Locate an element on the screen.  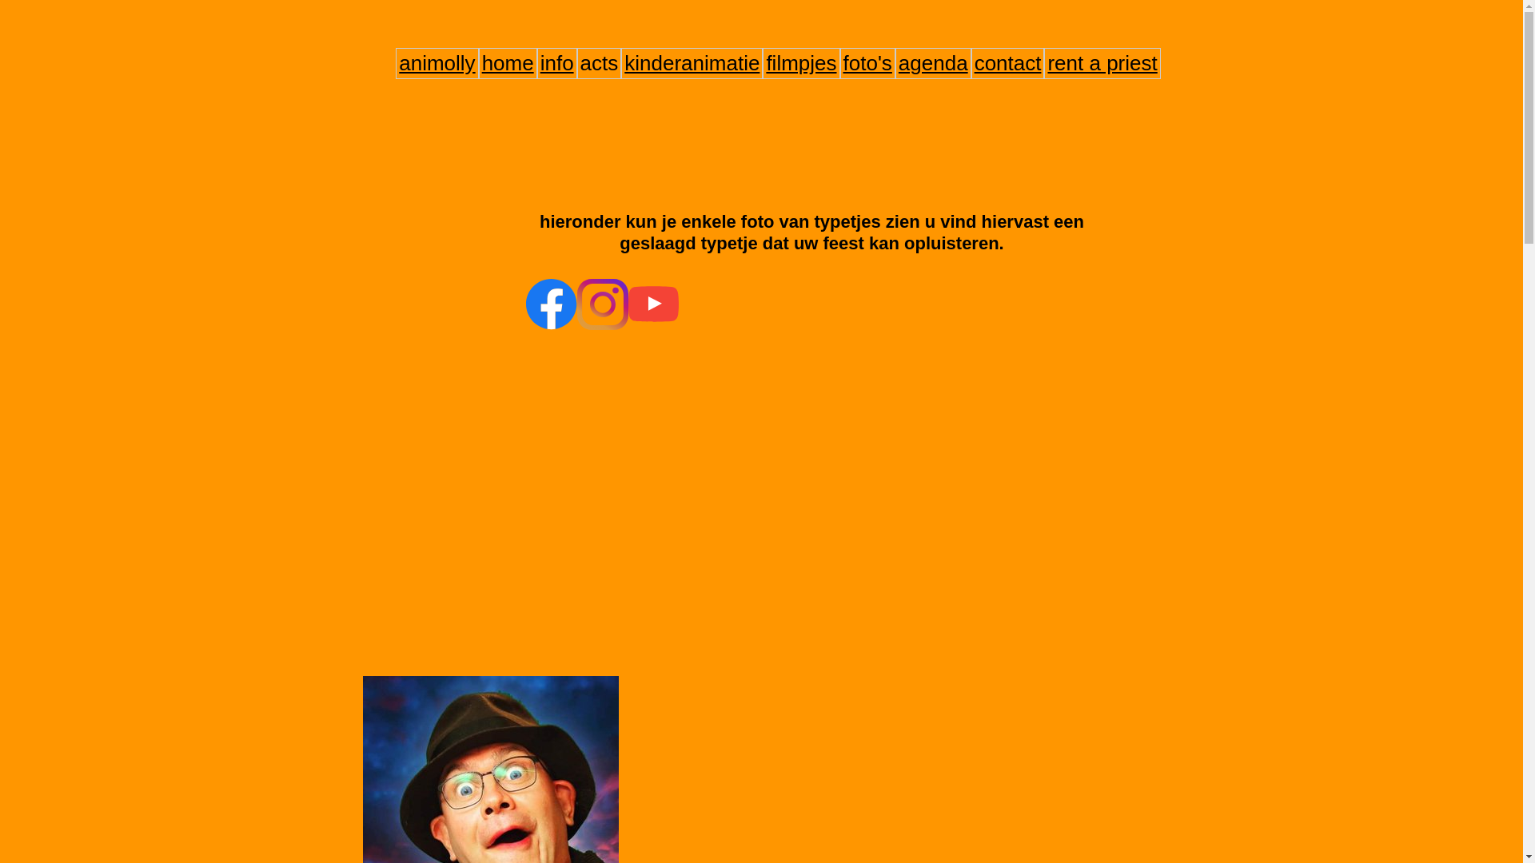
filmpjes is located at coordinates (801, 64).